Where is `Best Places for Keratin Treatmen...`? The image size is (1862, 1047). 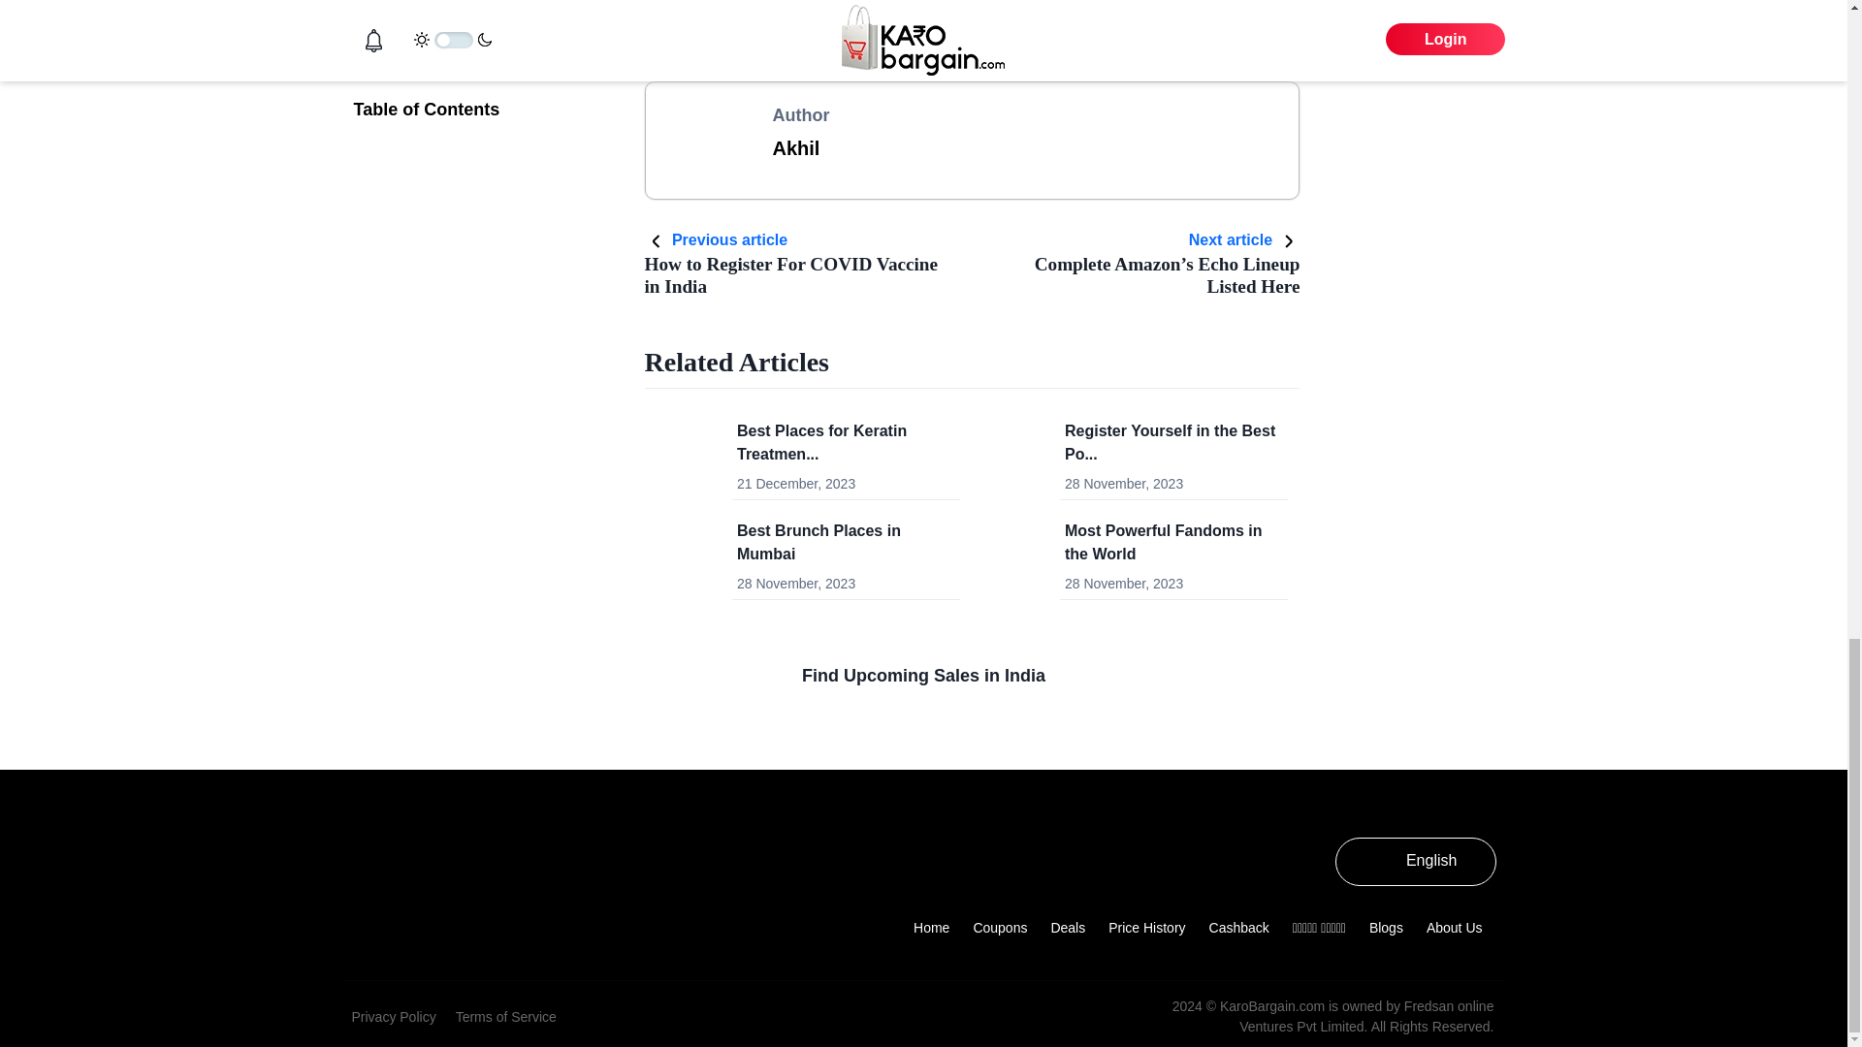 Best Places for Keratin Treatmen... is located at coordinates (822, 442).